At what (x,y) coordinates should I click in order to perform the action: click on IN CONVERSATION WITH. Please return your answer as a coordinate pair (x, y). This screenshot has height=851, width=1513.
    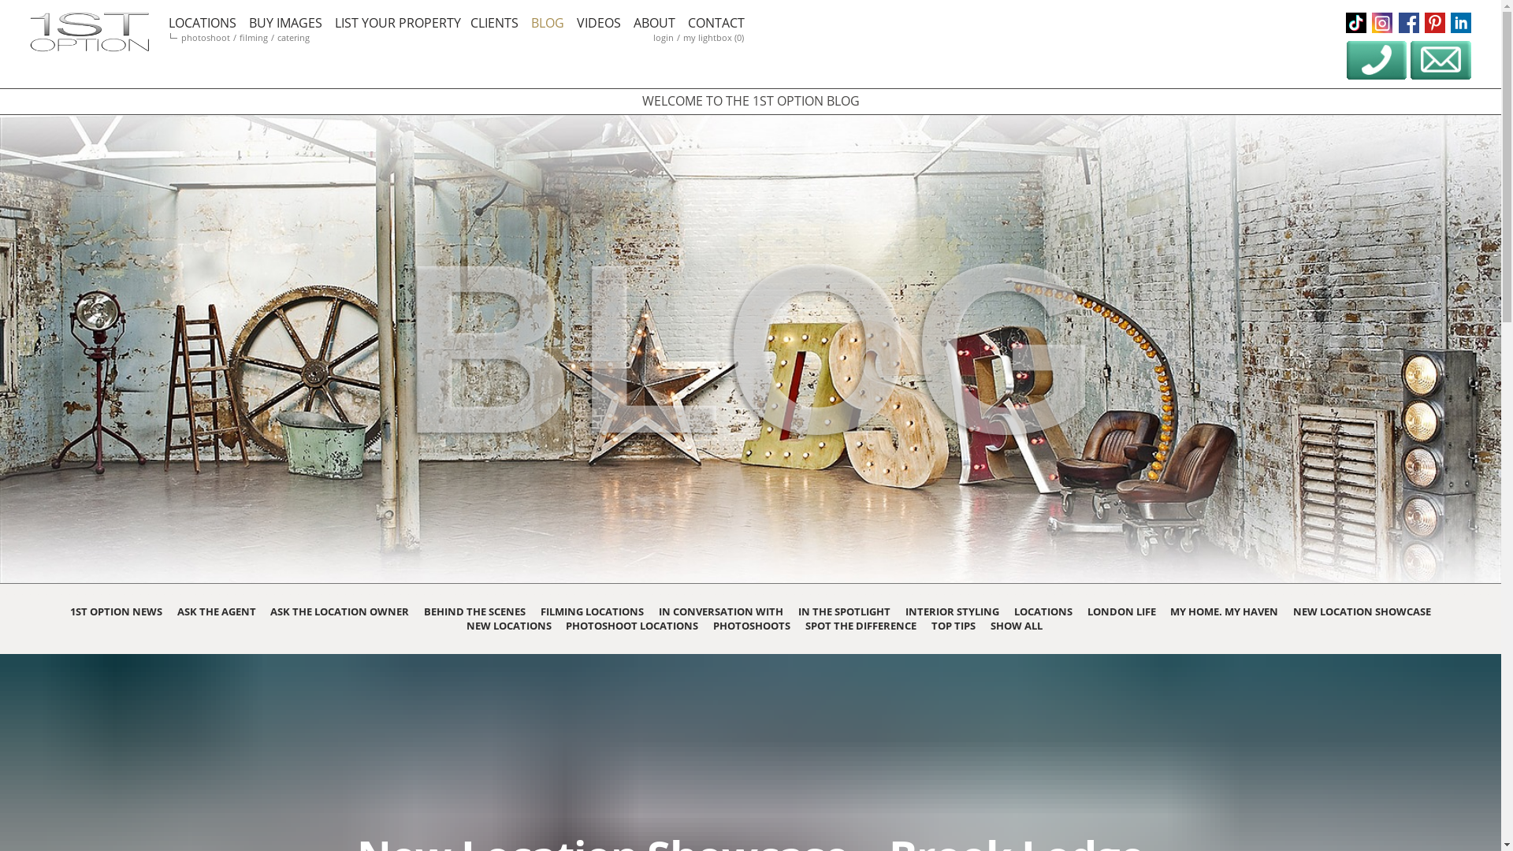
    Looking at the image, I should click on (721, 611).